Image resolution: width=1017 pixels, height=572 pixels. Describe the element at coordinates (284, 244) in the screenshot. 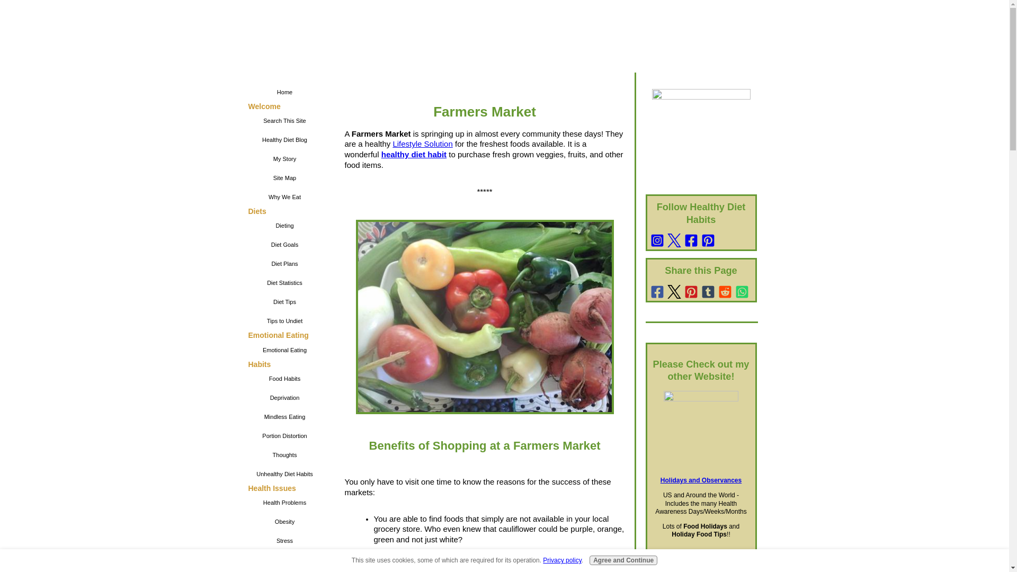

I see `Diet Goals` at that location.